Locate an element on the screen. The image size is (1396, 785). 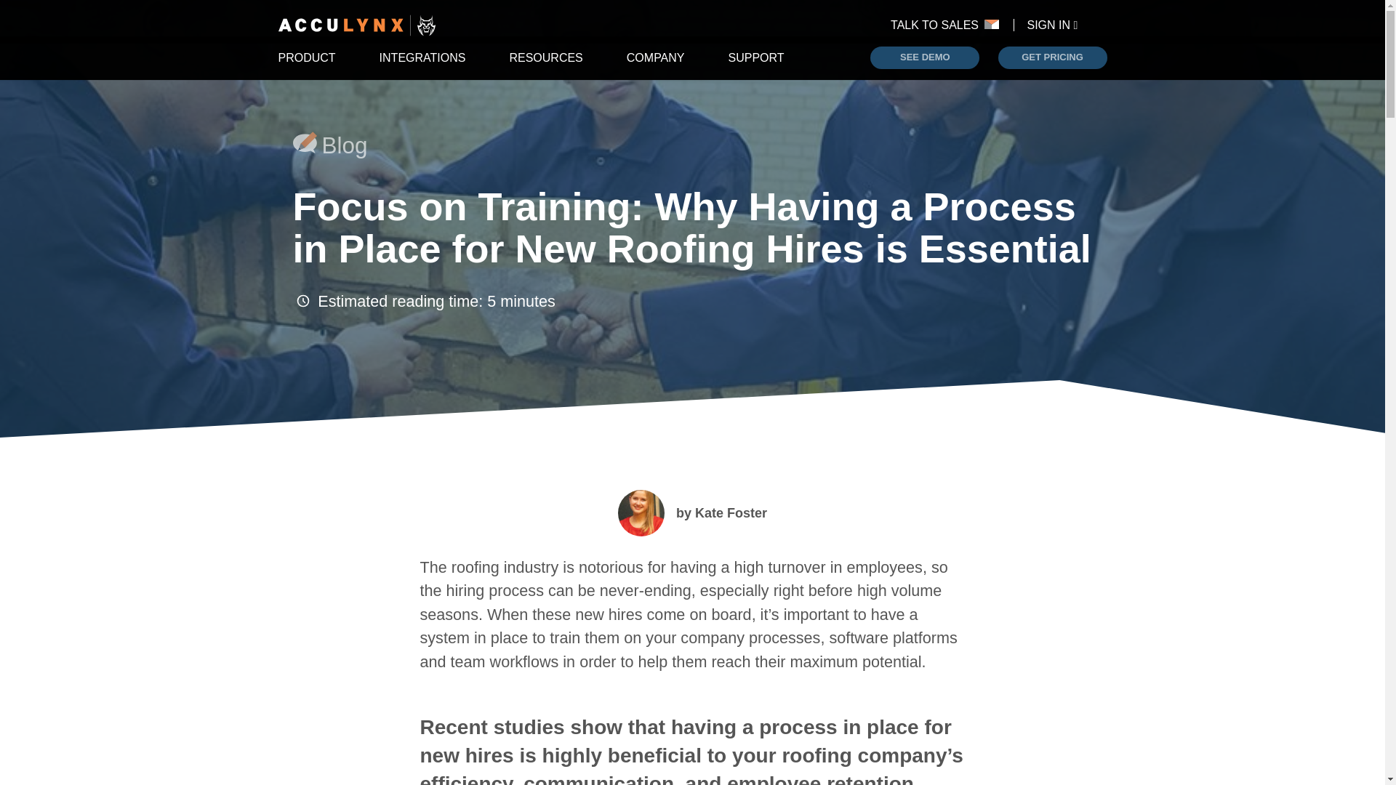
TALK TO SALES is located at coordinates (951, 25).